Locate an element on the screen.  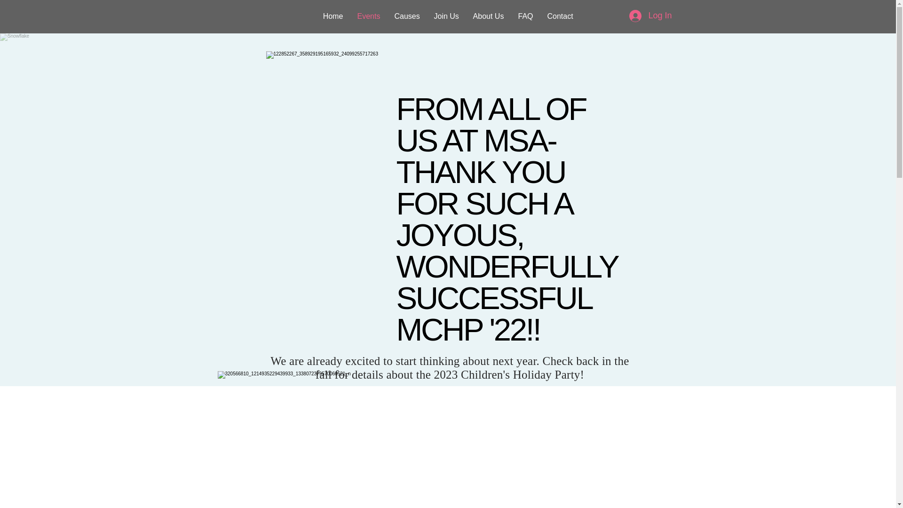
Causes is located at coordinates (407, 16).